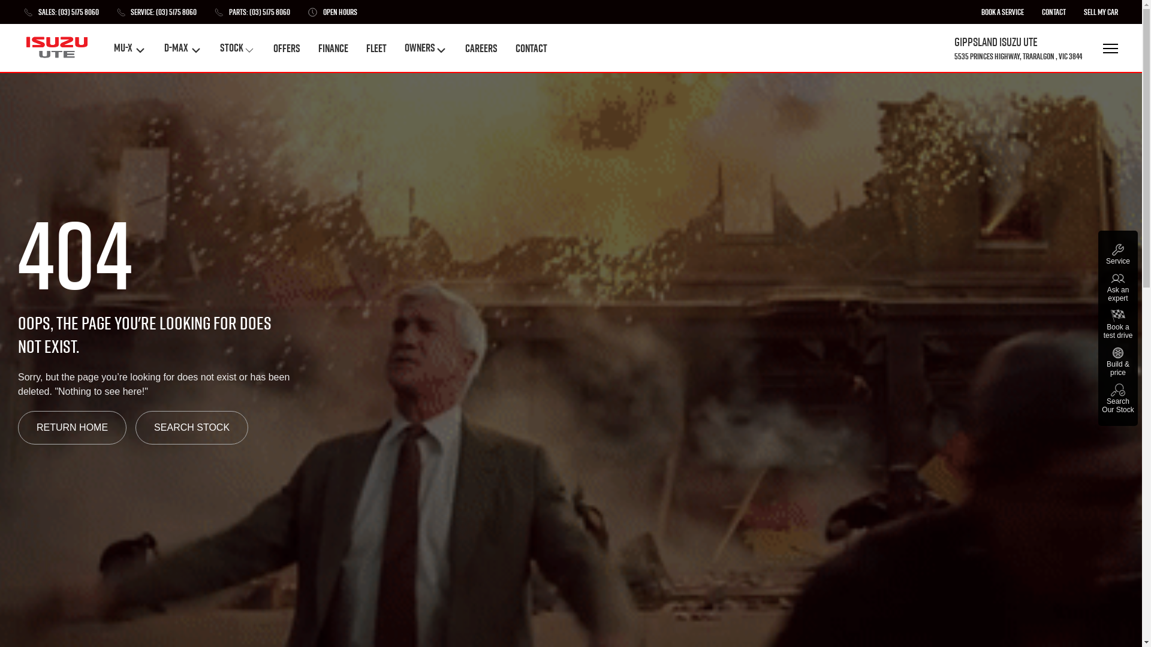  Describe the element at coordinates (333, 48) in the screenshot. I see `Finance` at that location.